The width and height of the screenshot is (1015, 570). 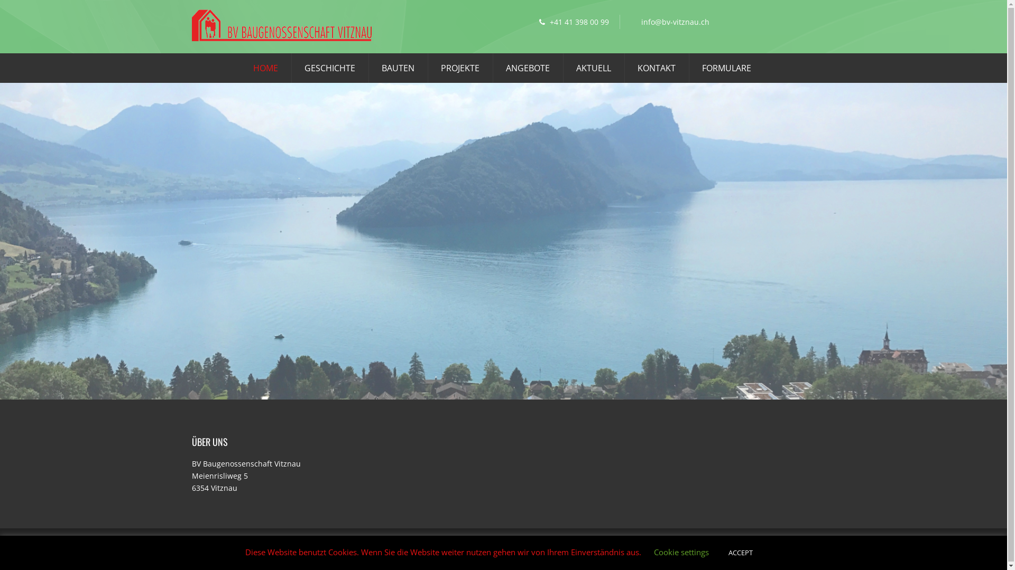 What do you see at coordinates (398, 69) in the screenshot?
I see `BAUTEN` at bounding box center [398, 69].